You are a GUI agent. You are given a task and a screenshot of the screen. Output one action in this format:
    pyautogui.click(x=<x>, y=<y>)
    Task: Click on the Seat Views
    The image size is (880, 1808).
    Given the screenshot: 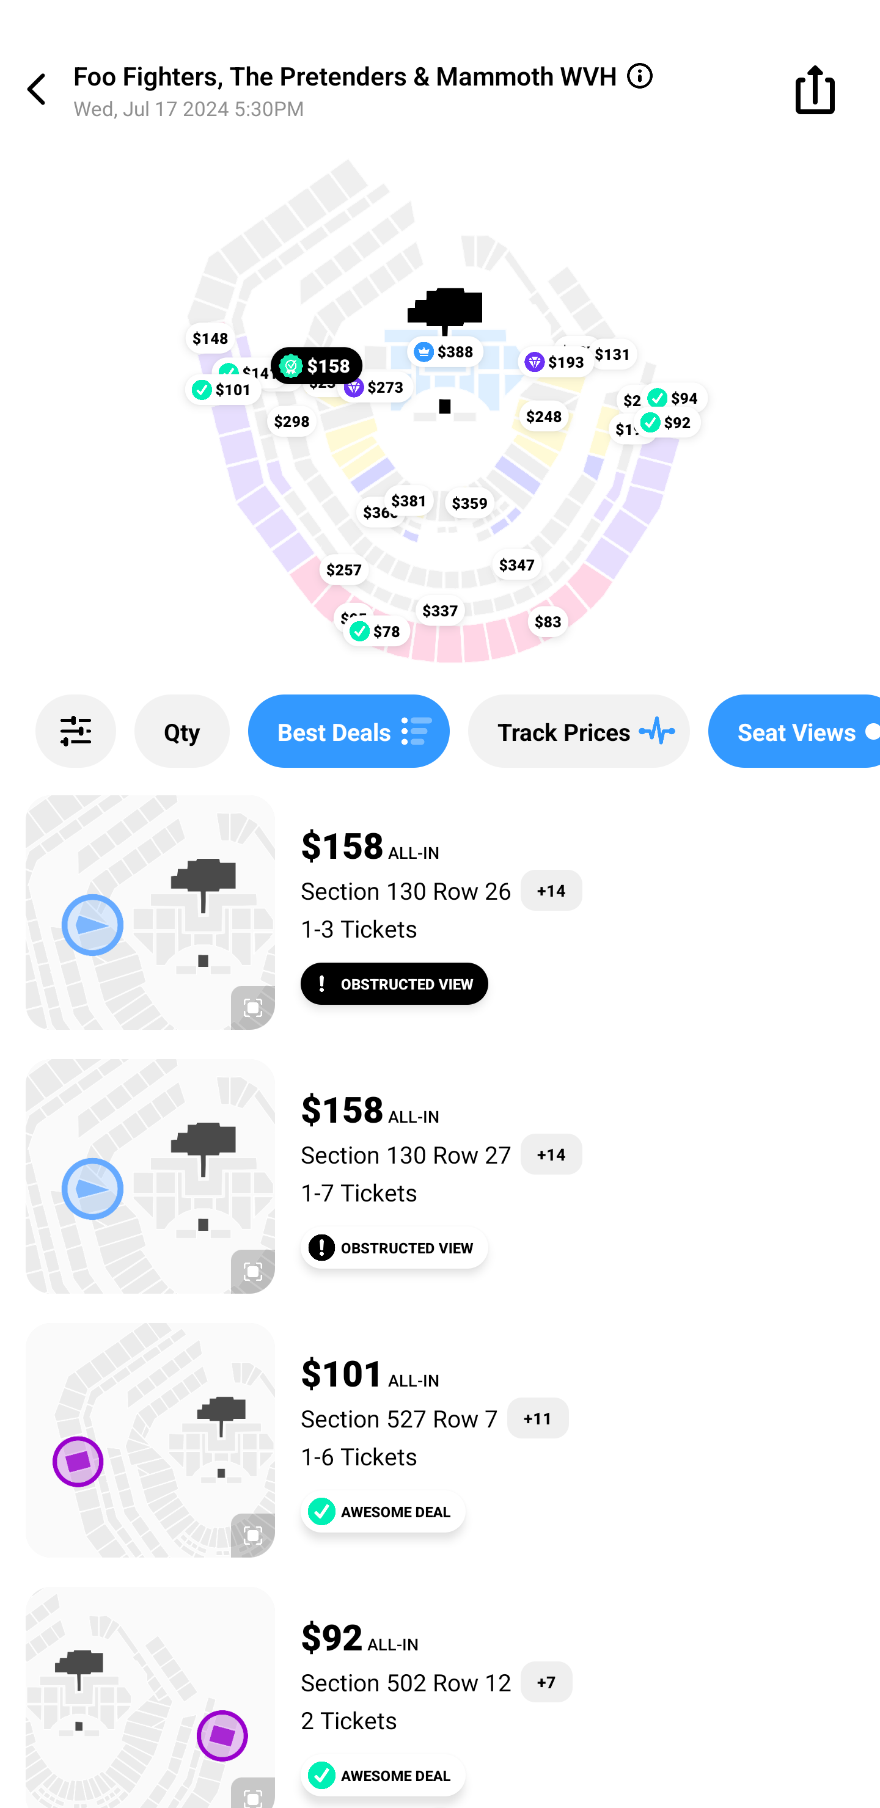 What is the action you would take?
    pyautogui.click(x=794, y=731)
    